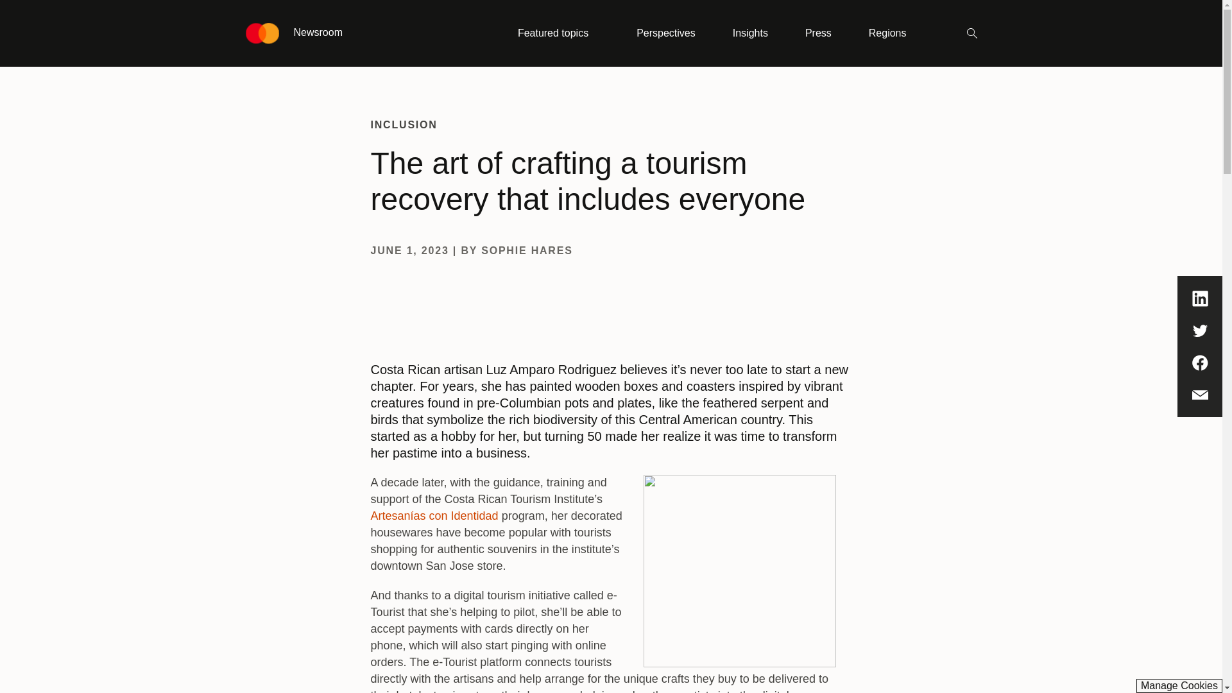 This screenshot has height=693, width=1232. What do you see at coordinates (294, 33) in the screenshot?
I see `Newsroom` at bounding box center [294, 33].